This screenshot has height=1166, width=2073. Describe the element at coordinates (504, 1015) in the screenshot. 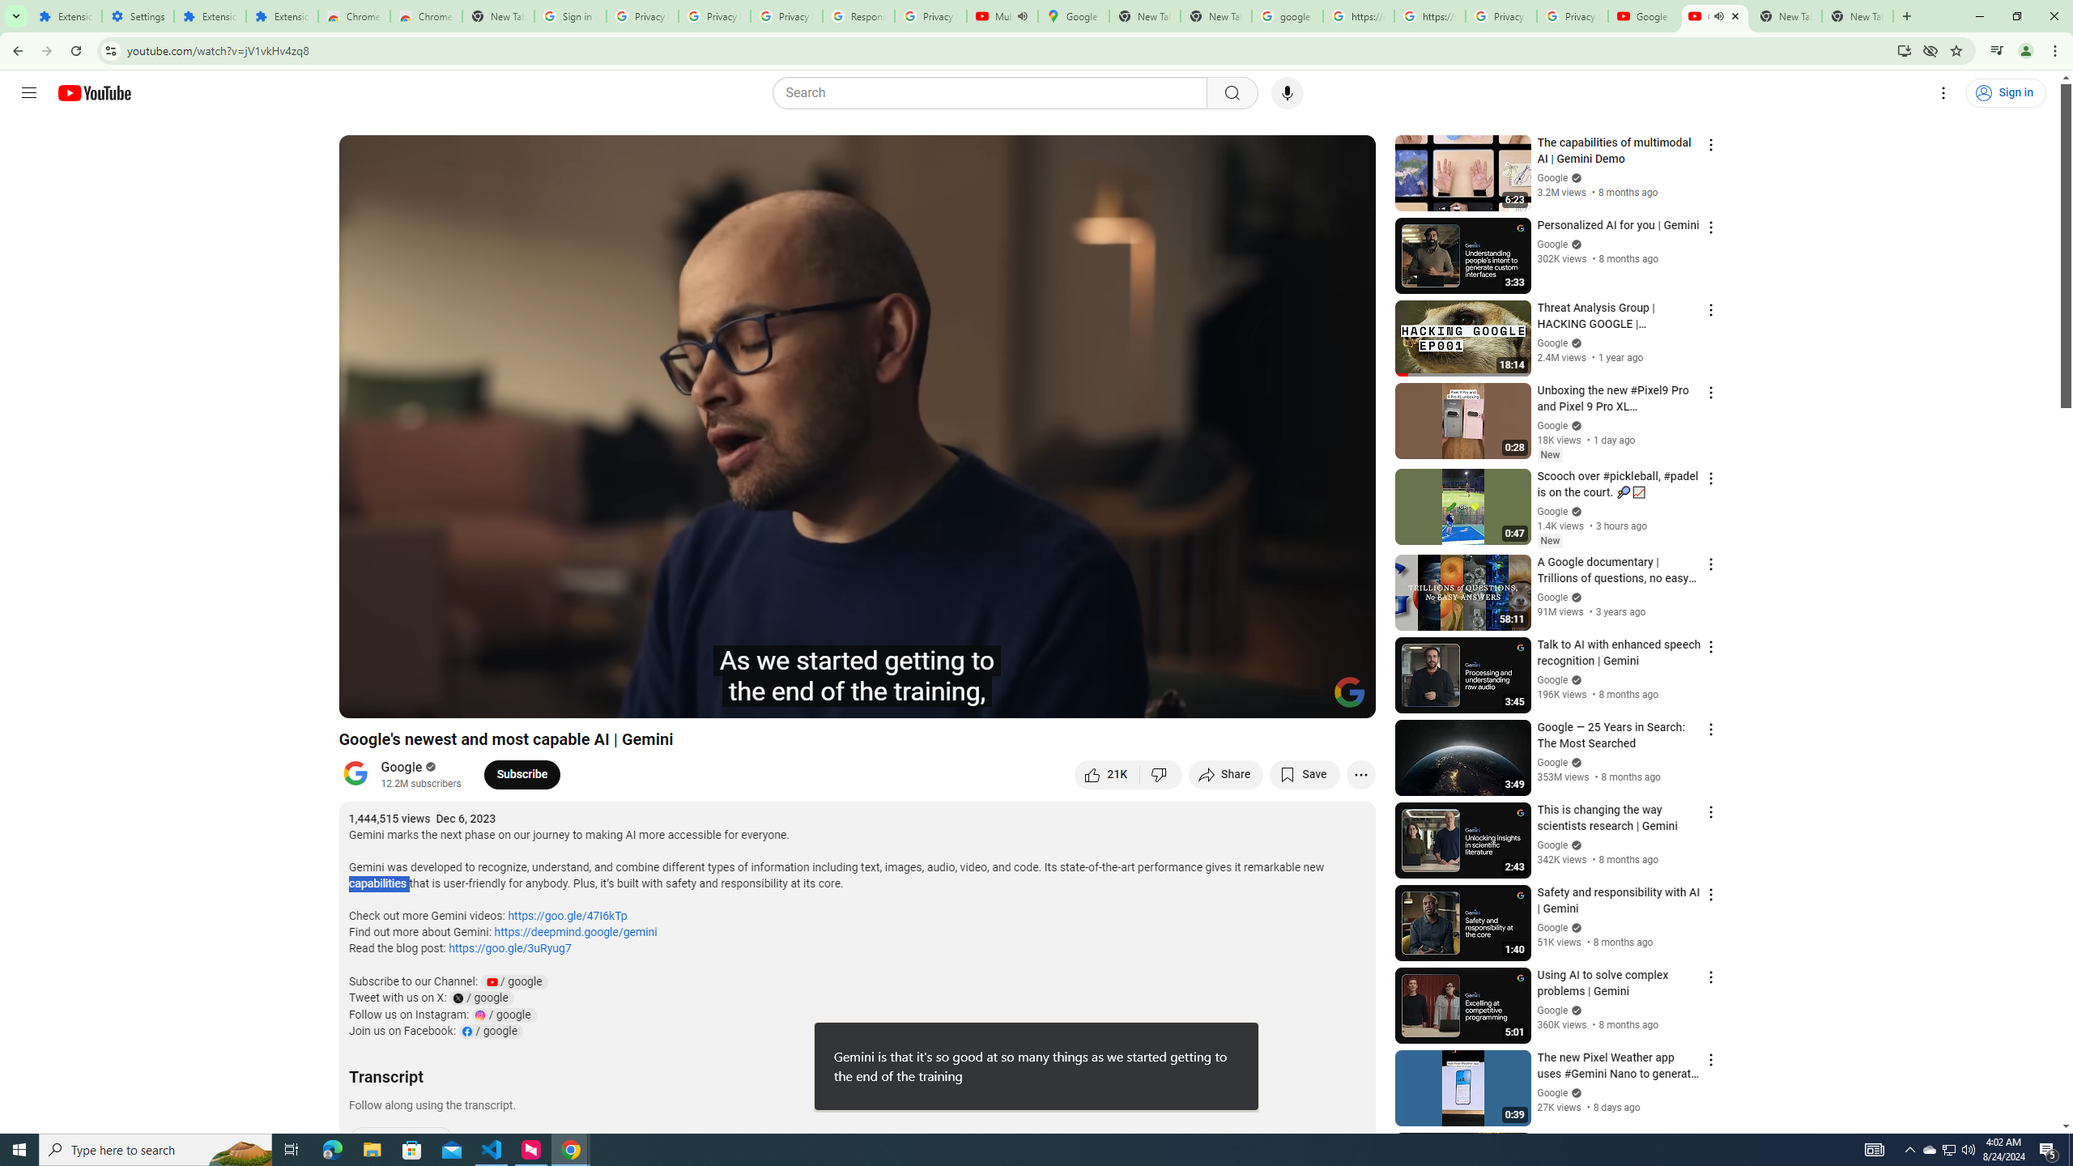

I see `Instagram Channel Link: google` at that location.